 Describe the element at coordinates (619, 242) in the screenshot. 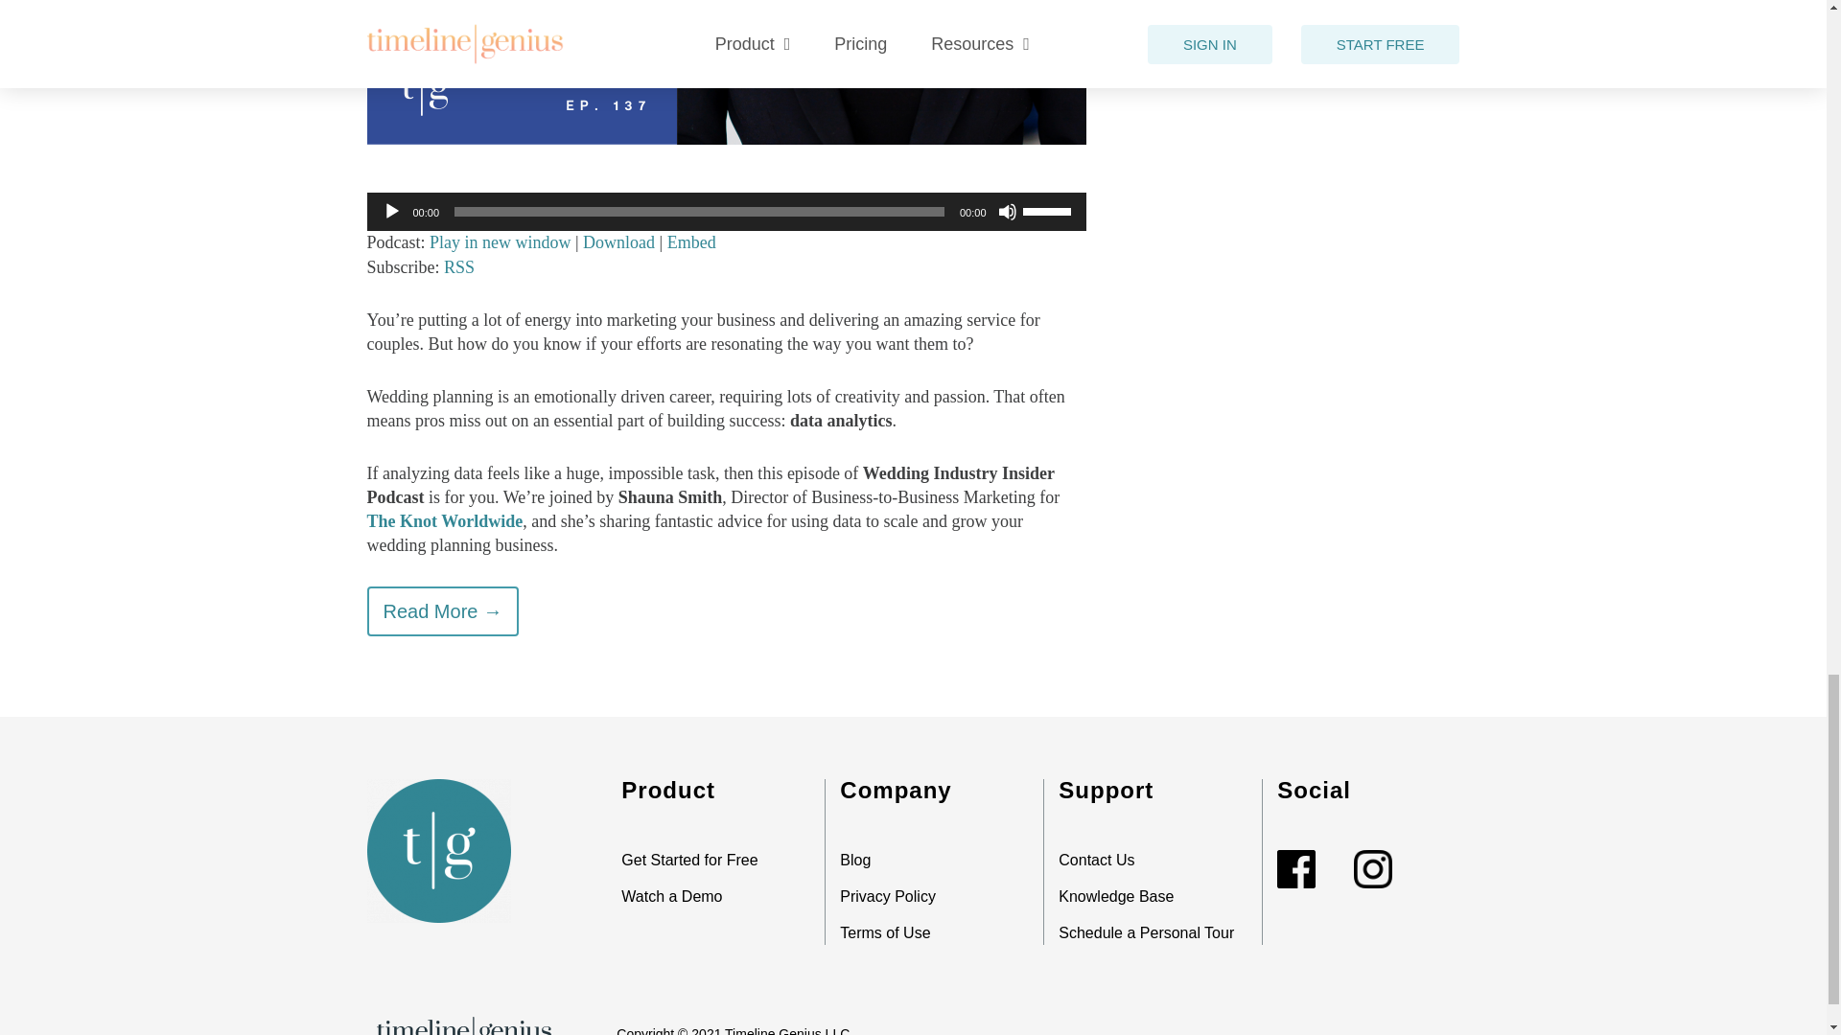

I see `Download` at that location.